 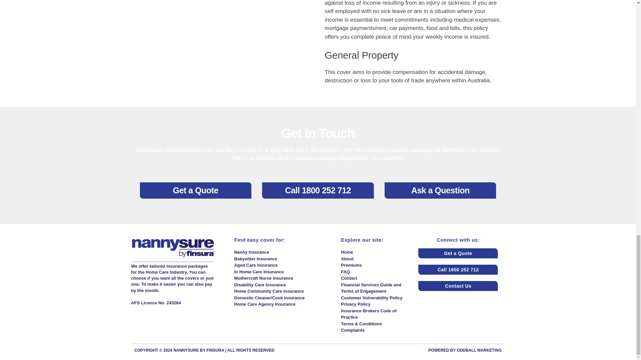 What do you see at coordinates (318, 191) in the screenshot?
I see `Call 1800 252 712` at bounding box center [318, 191].